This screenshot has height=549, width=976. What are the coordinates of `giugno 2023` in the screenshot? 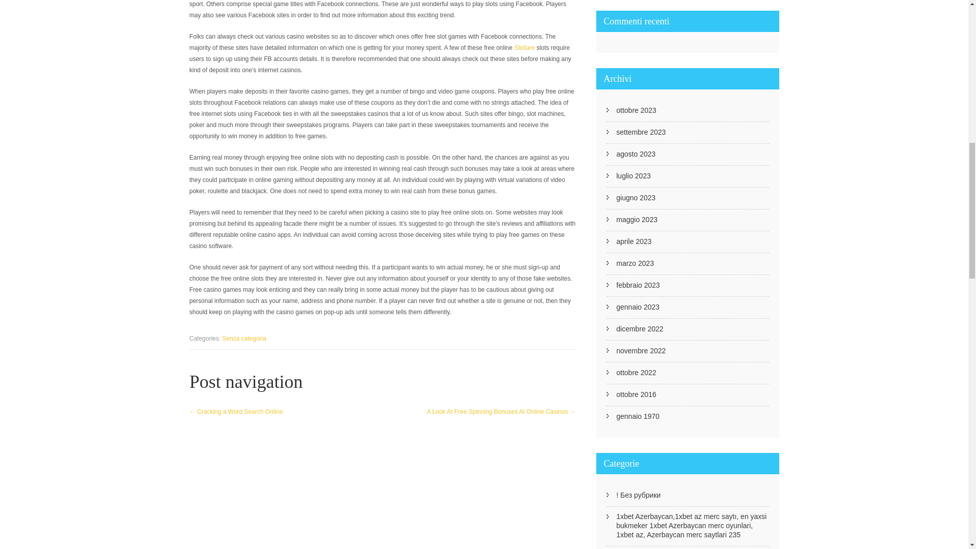 It's located at (635, 198).